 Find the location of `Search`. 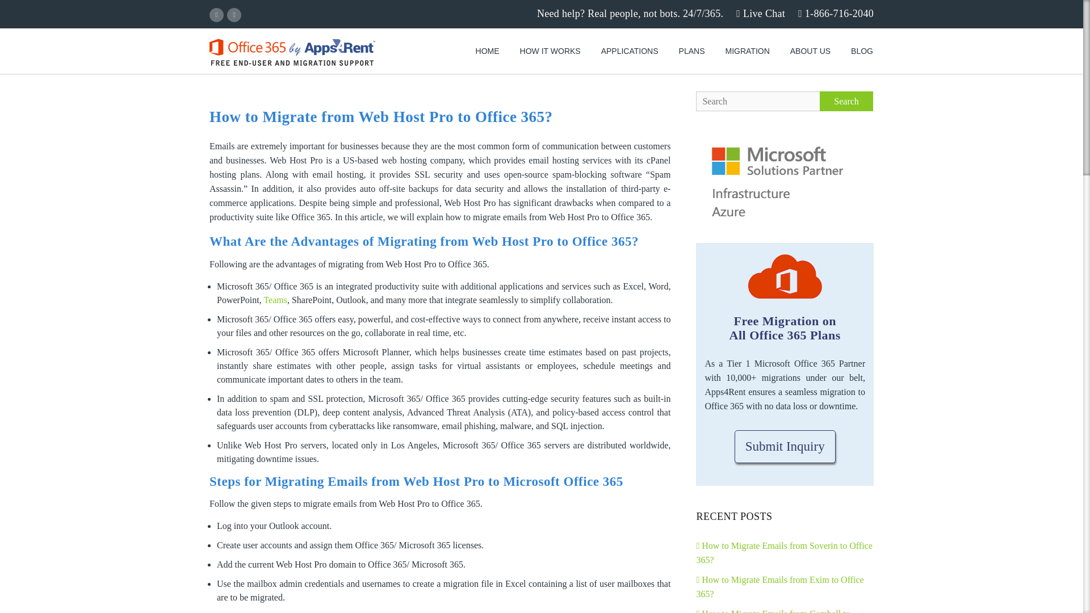

Search is located at coordinates (846, 101).